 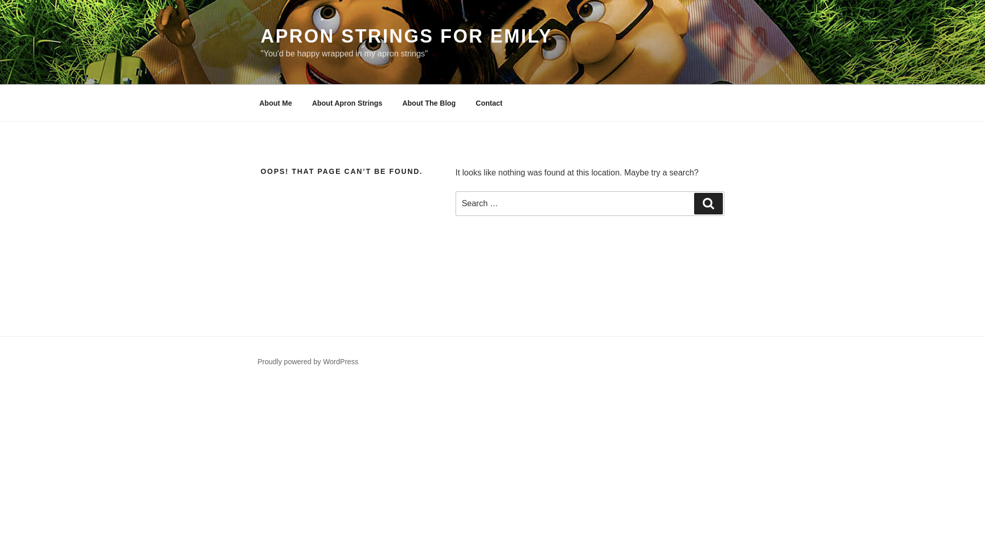 I want to click on About The Blog, so click(x=429, y=103).